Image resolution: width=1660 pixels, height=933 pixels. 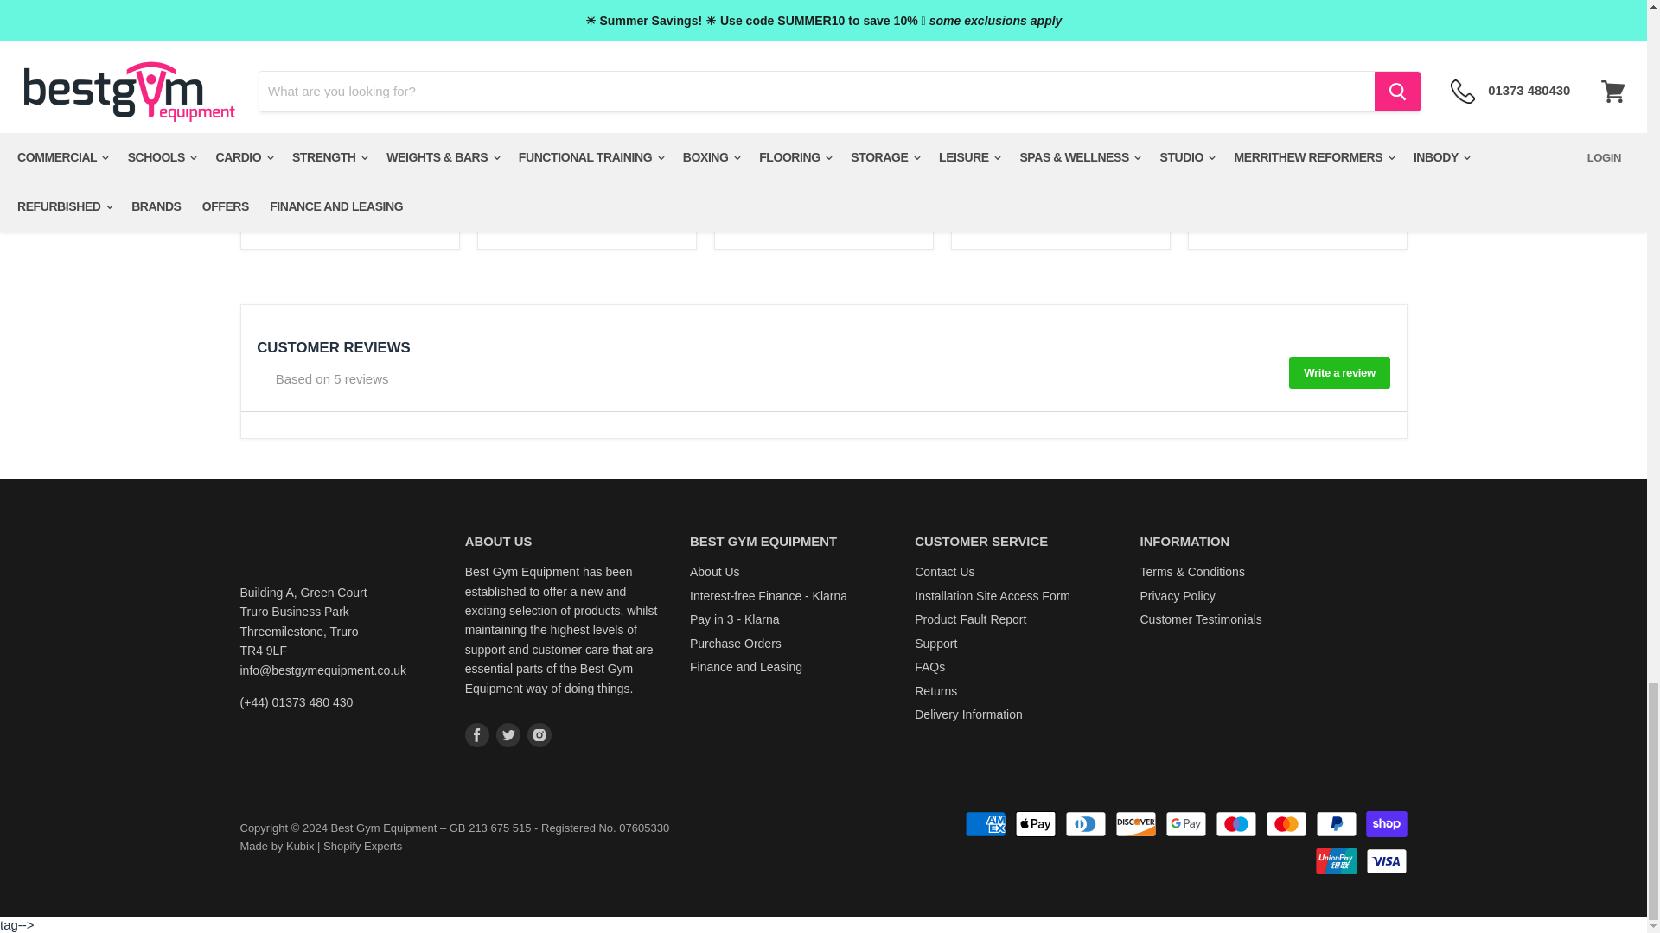 I want to click on Instagram, so click(x=539, y=734).